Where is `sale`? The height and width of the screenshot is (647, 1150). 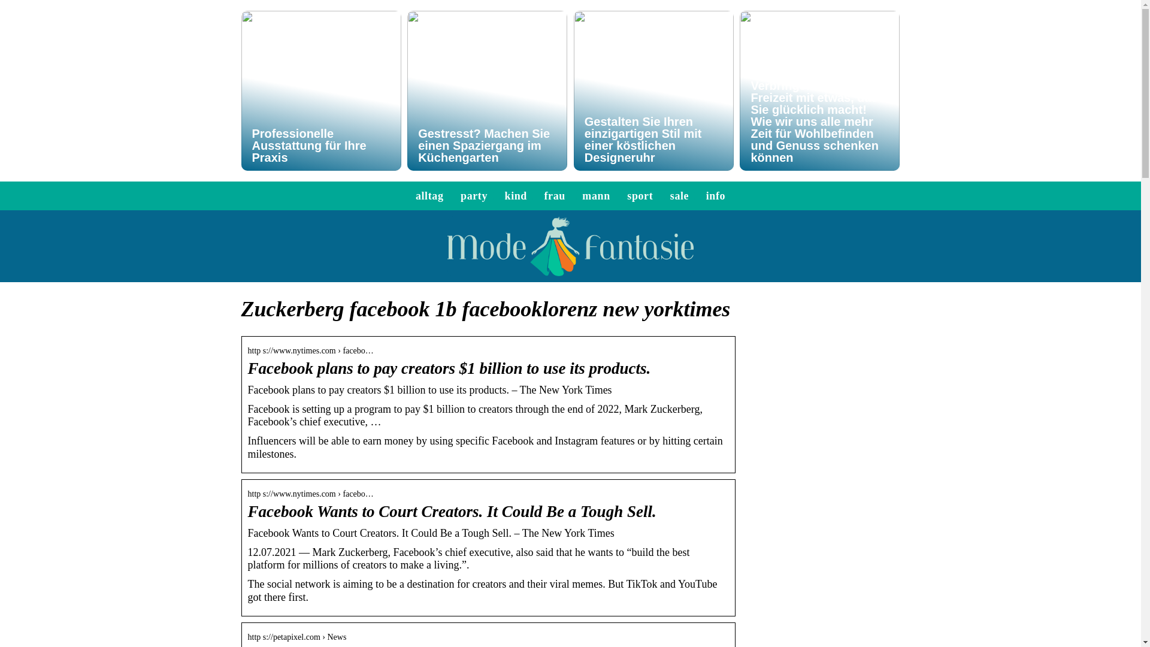
sale is located at coordinates (679, 195).